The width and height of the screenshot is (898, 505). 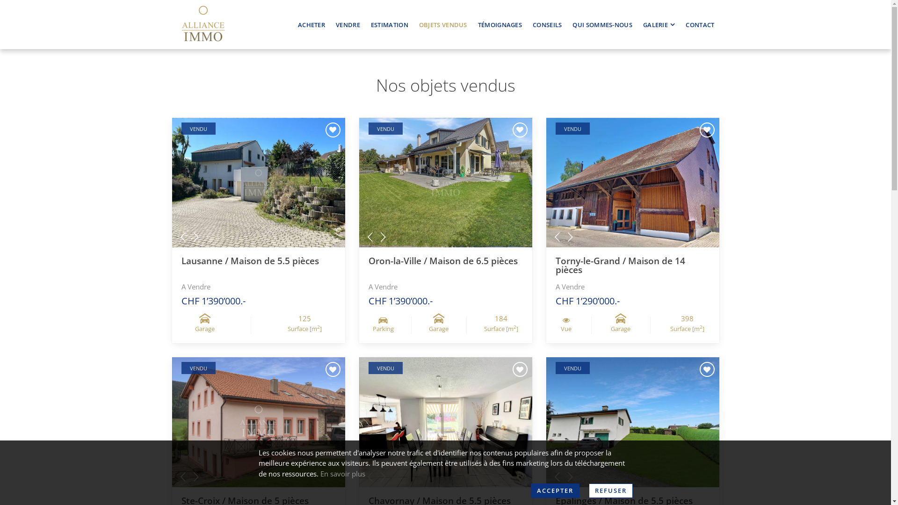 What do you see at coordinates (659, 24) in the screenshot?
I see `GALERIE` at bounding box center [659, 24].